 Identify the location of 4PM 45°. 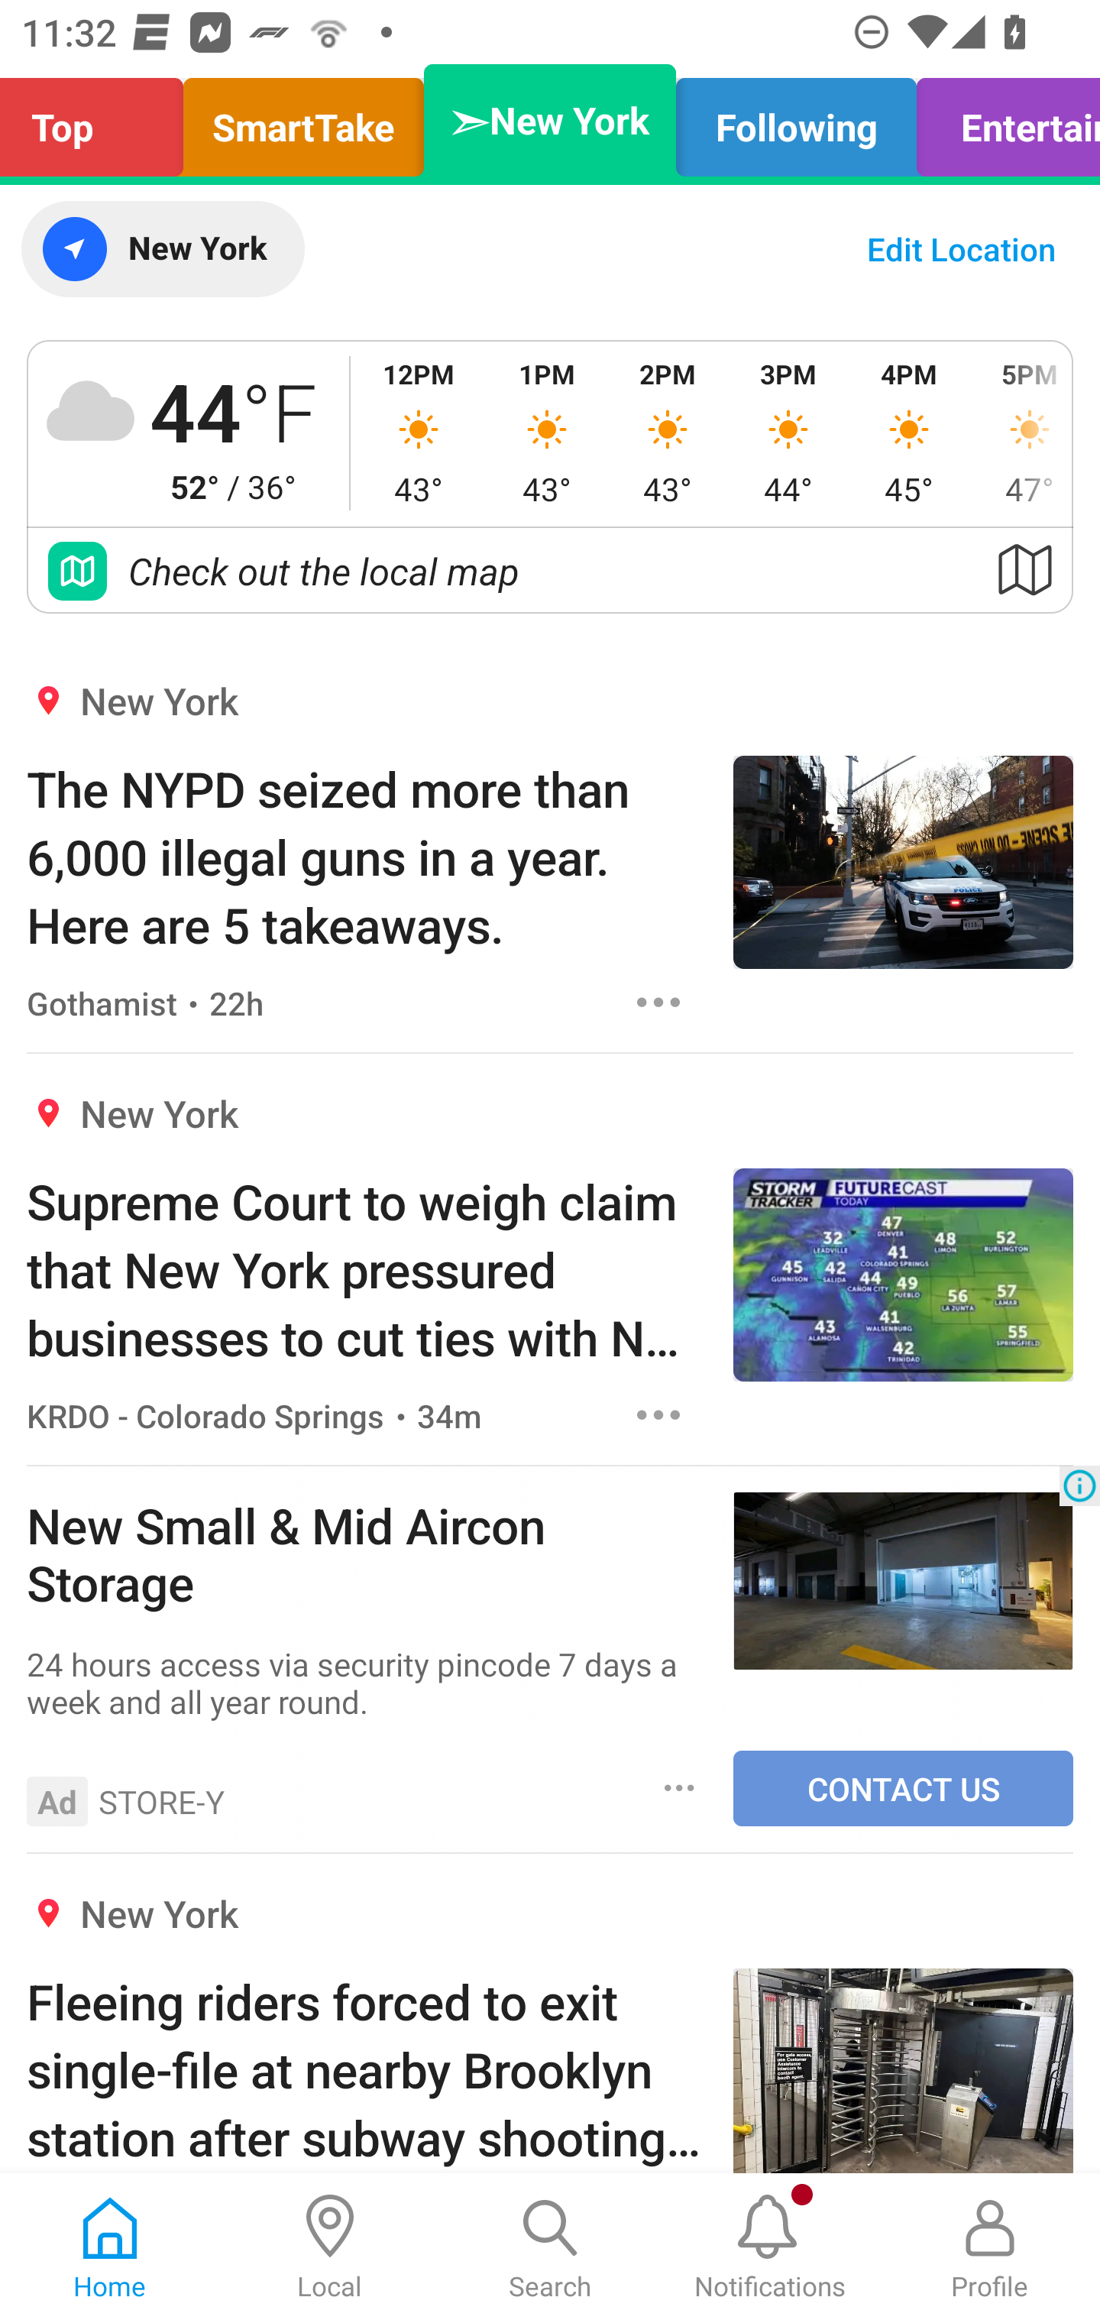
(909, 433).